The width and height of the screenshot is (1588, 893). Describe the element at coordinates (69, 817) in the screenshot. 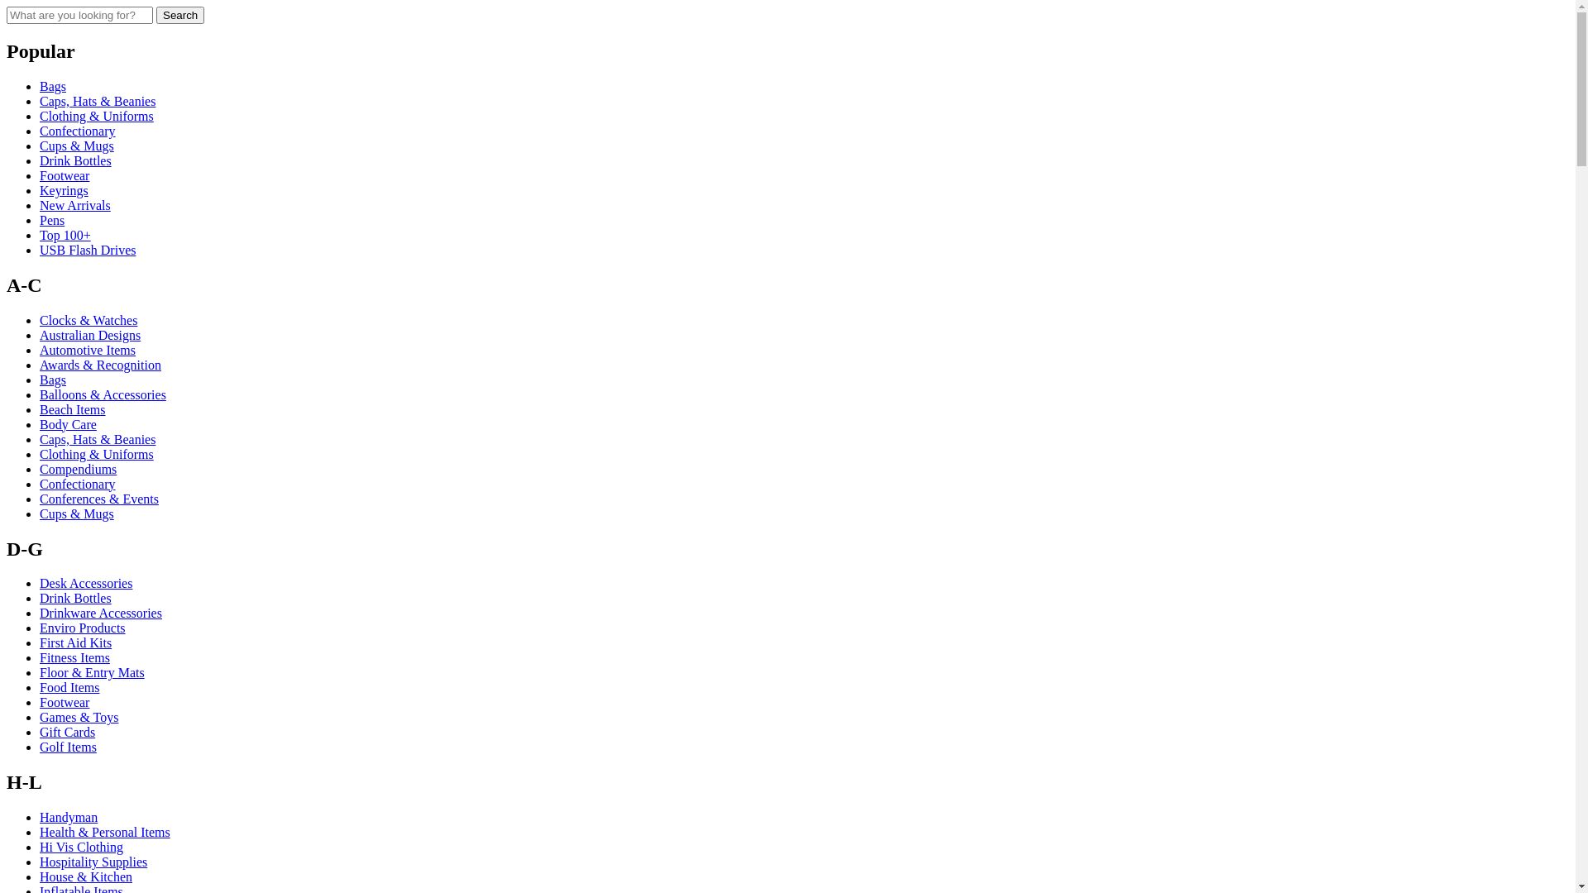

I see `Handyman` at that location.